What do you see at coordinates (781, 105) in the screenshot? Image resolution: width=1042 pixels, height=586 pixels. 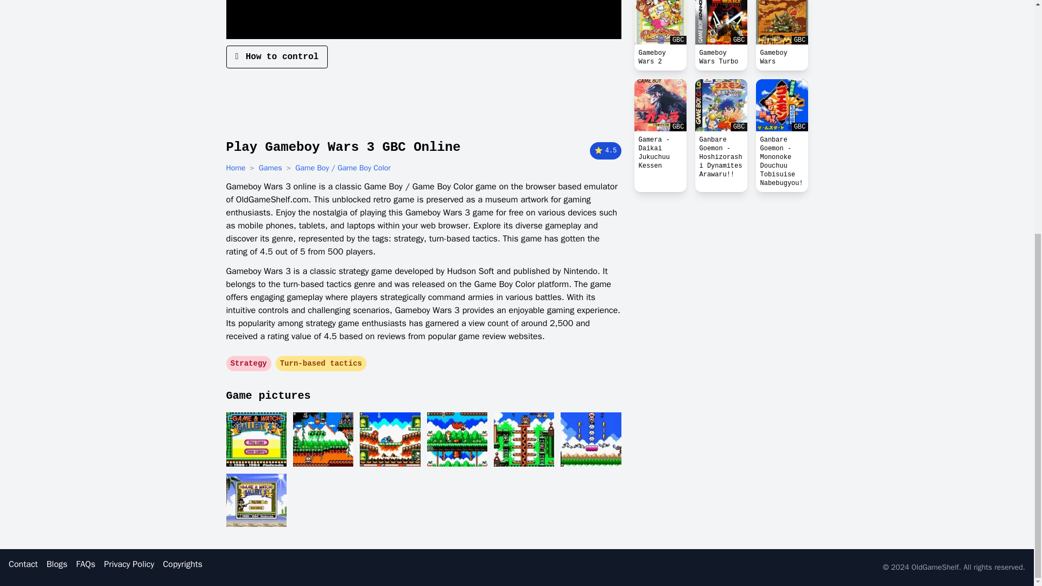 I see `GBC` at bounding box center [781, 105].